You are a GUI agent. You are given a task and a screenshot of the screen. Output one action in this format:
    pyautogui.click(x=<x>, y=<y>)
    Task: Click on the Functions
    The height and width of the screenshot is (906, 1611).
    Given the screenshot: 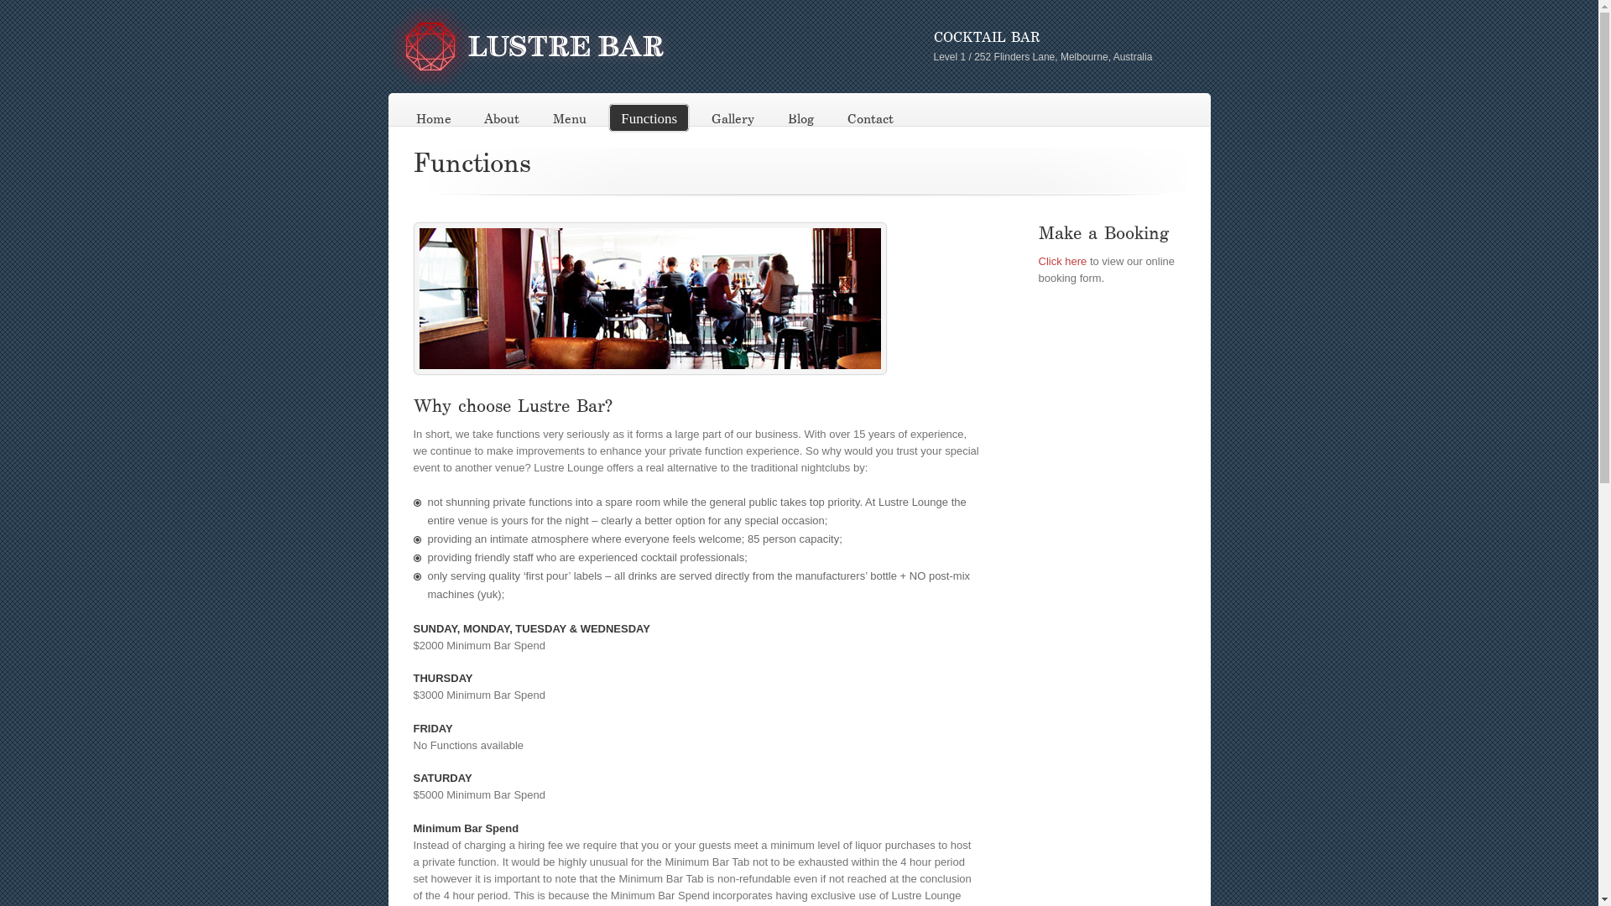 What is the action you would take?
    pyautogui.click(x=649, y=117)
    